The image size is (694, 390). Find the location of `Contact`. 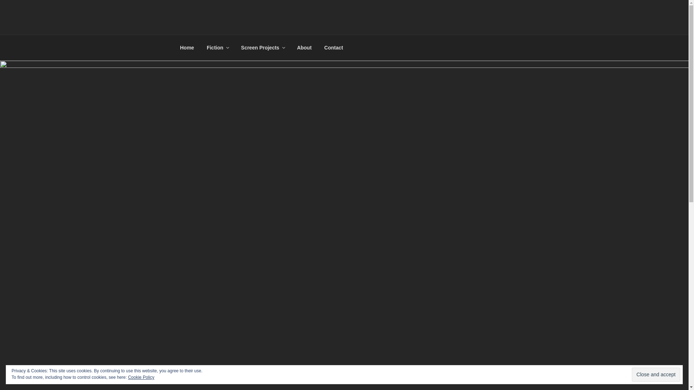

Contact is located at coordinates (334, 48).